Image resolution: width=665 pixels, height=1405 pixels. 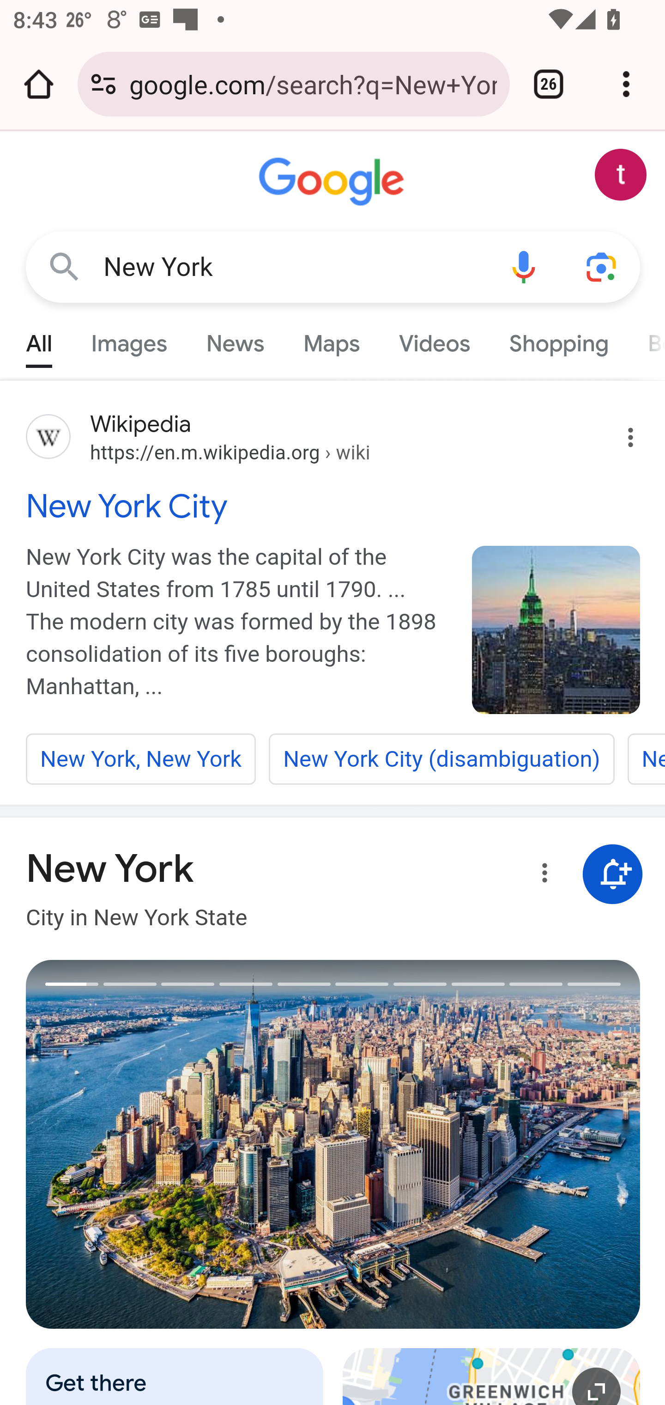 What do you see at coordinates (103, 84) in the screenshot?
I see `Connection is secure` at bounding box center [103, 84].